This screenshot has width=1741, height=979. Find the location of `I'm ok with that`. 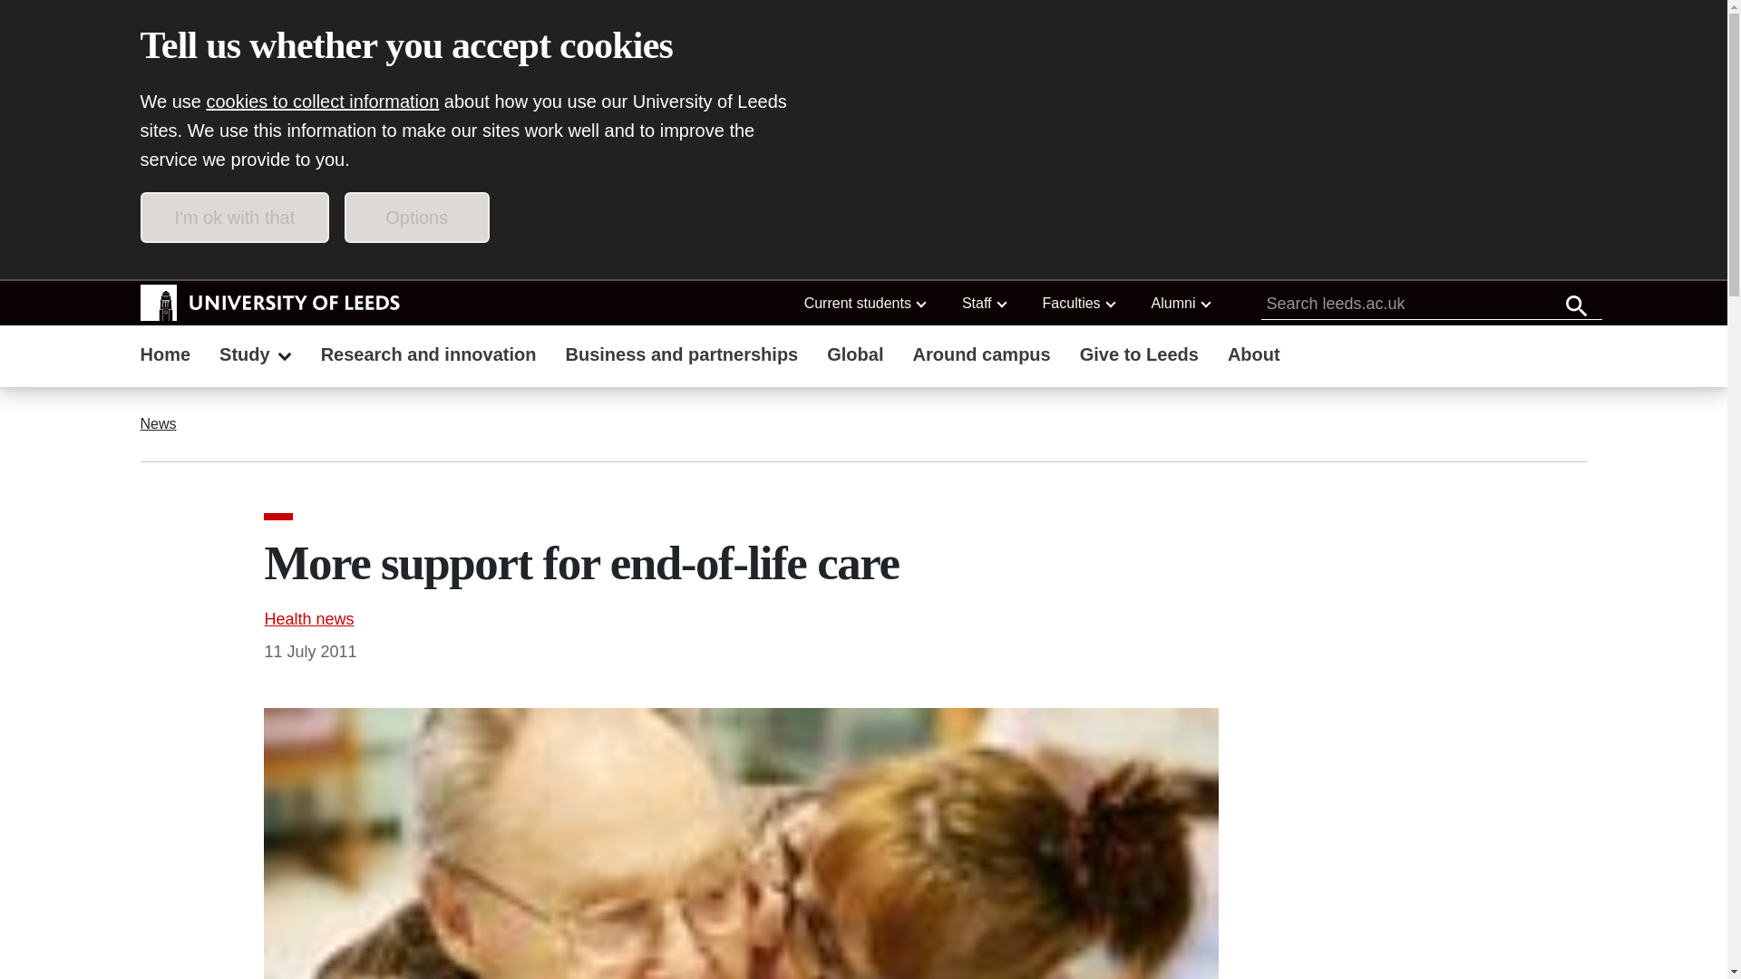

I'm ok with that is located at coordinates (234, 217).